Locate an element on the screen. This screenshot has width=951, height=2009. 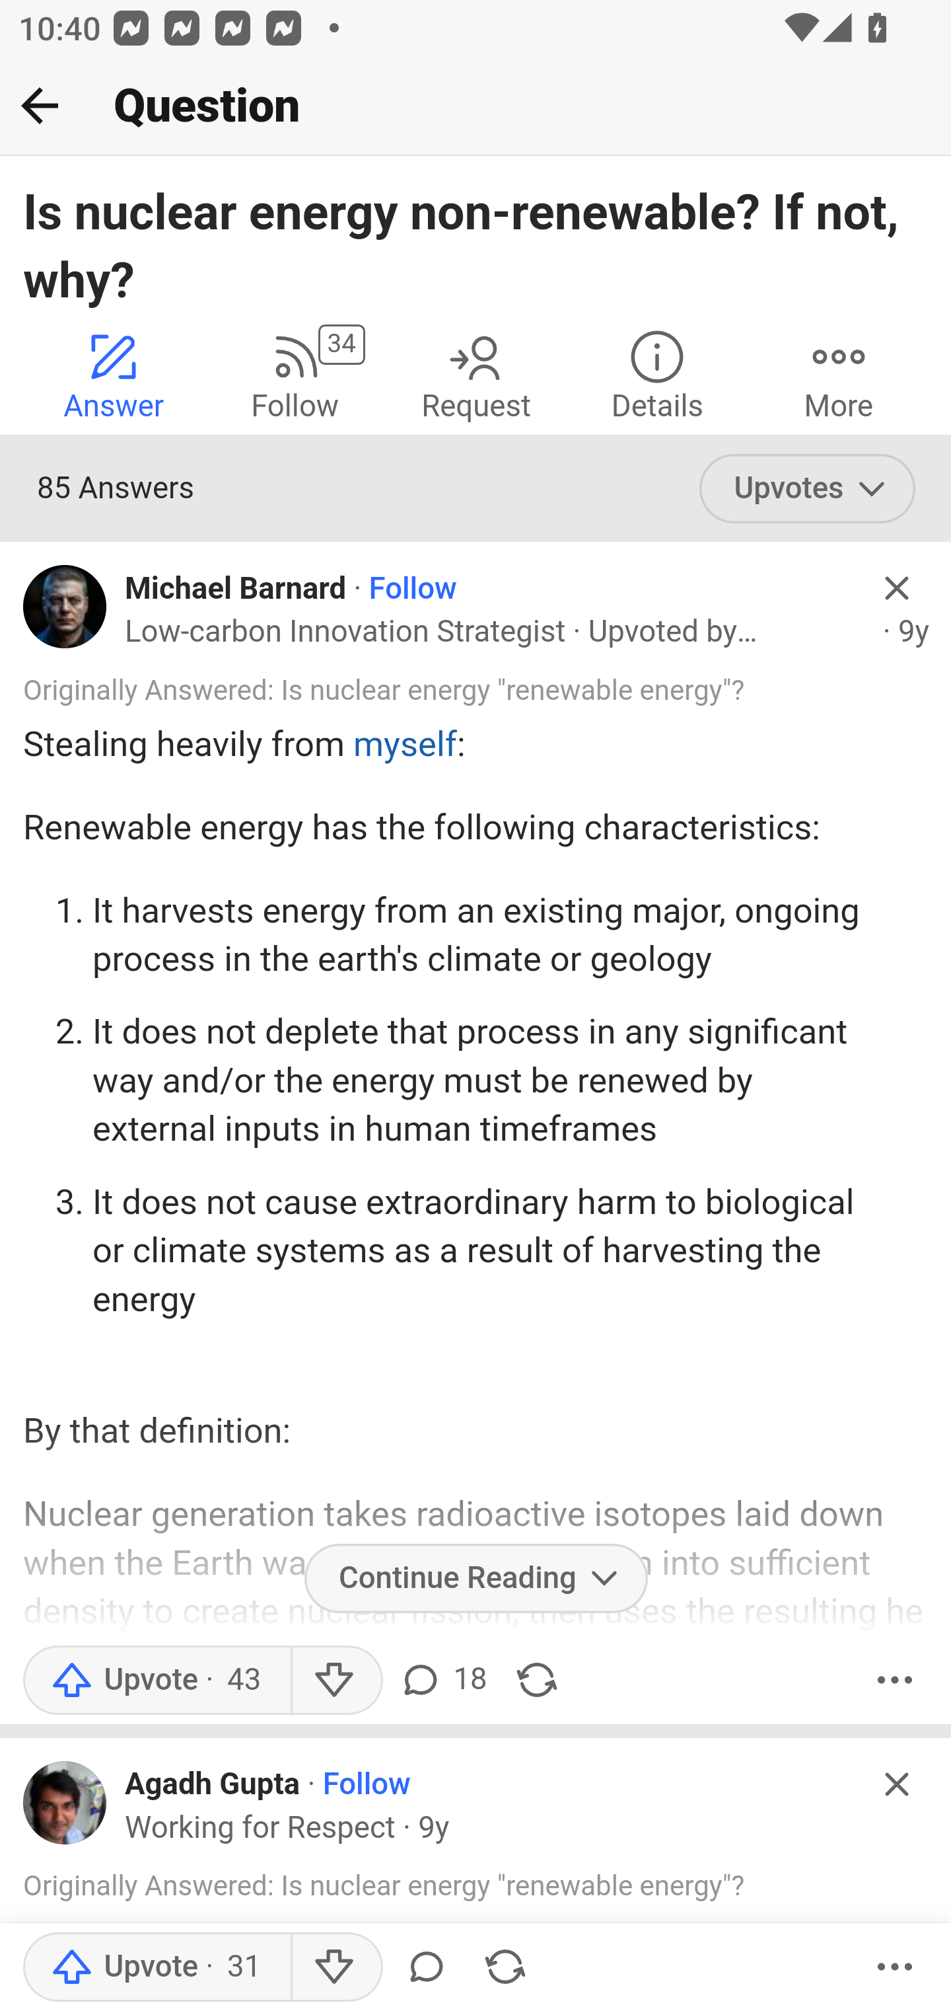
Answer is located at coordinates (114, 374).